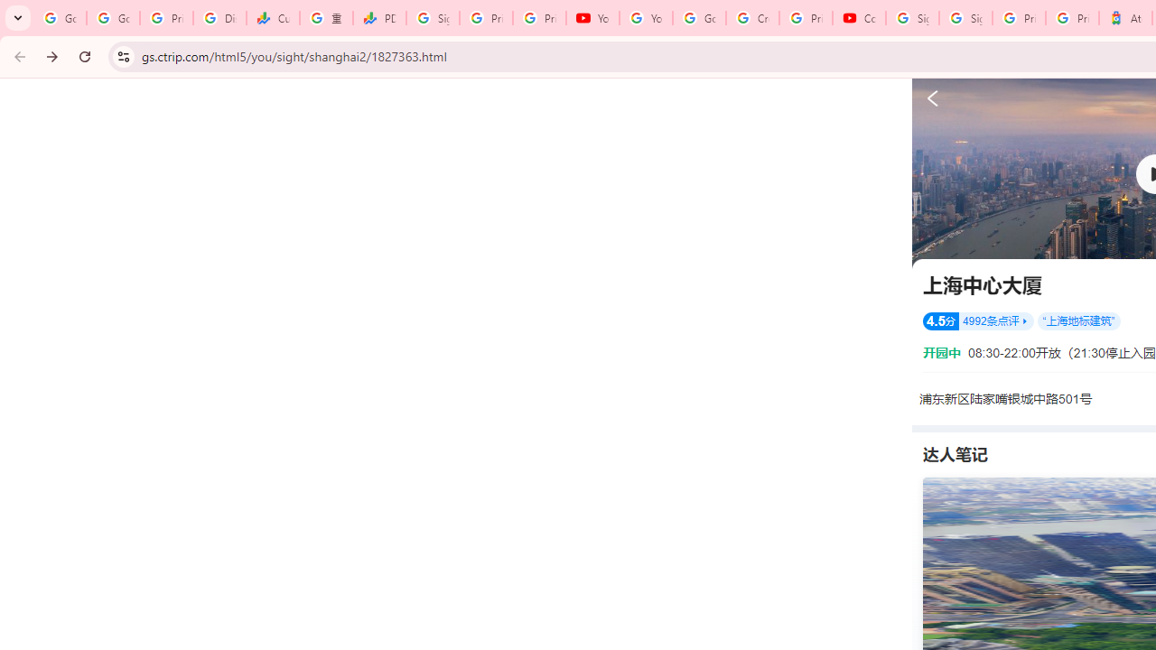  I want to click on Privacy Checkup, so click(540, 18).